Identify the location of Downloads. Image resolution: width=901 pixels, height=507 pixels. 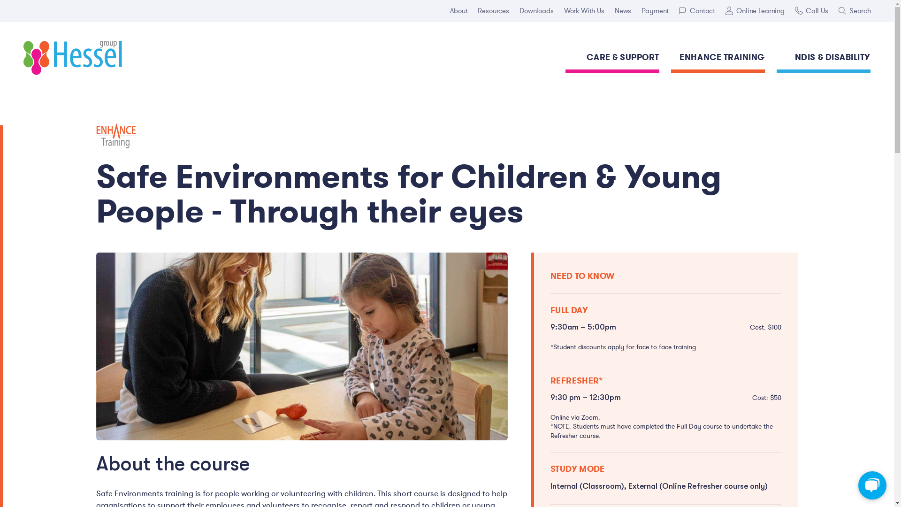
(537, 11).